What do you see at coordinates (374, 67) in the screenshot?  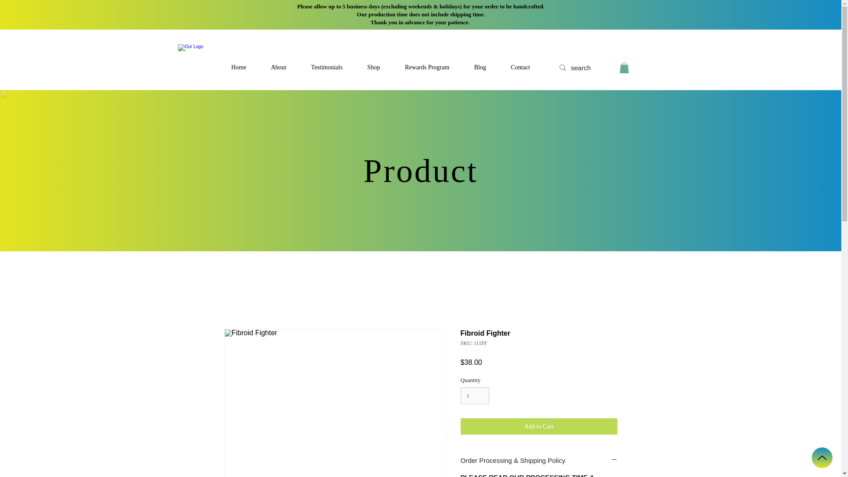 I see `Shop` at bounding box center [374, 67].